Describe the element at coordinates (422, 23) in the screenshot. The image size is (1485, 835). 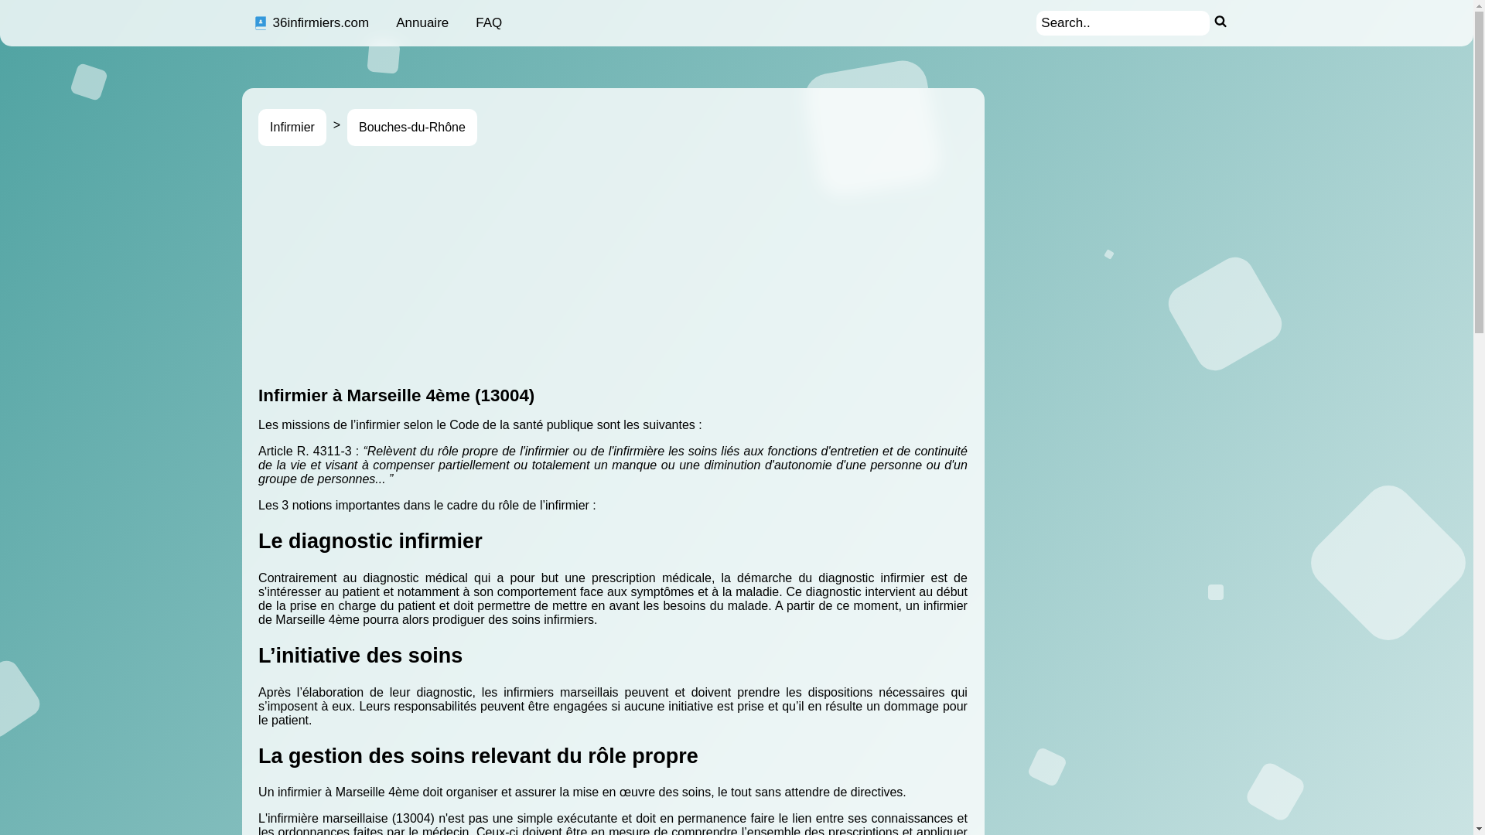
I see `Annuaire` at that location.